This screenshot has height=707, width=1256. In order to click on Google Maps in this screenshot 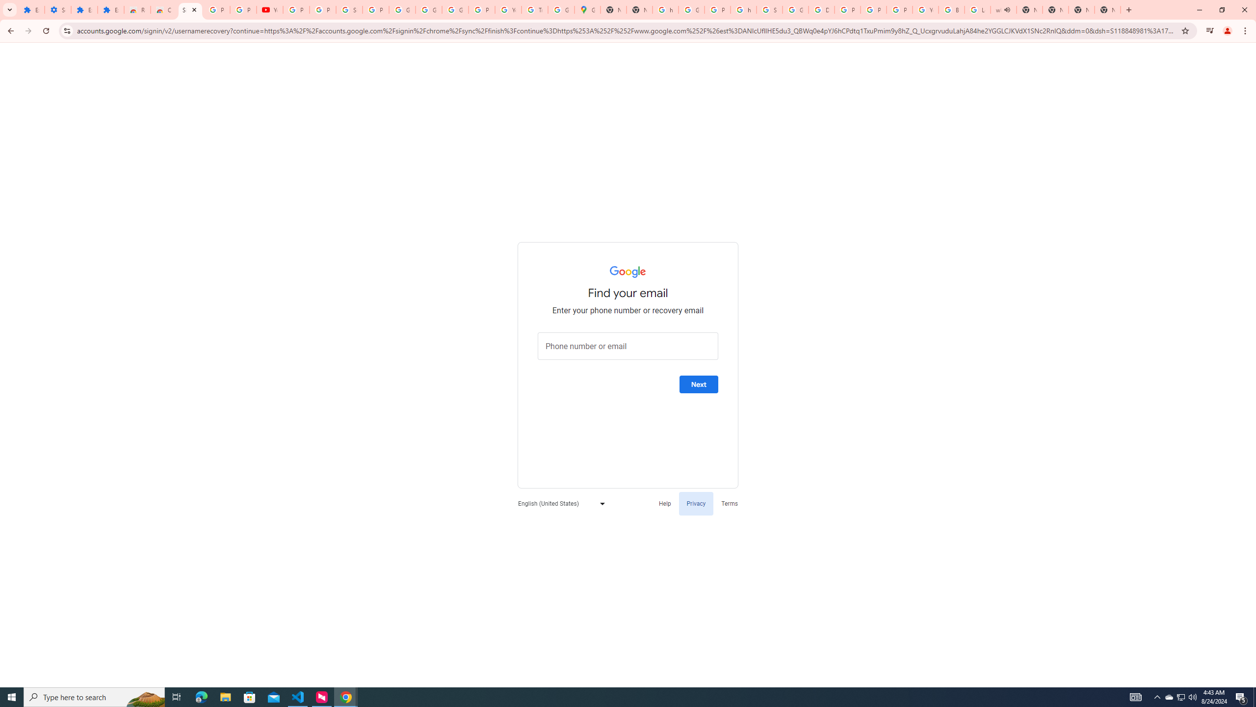, I will do `click(588, 10)`.